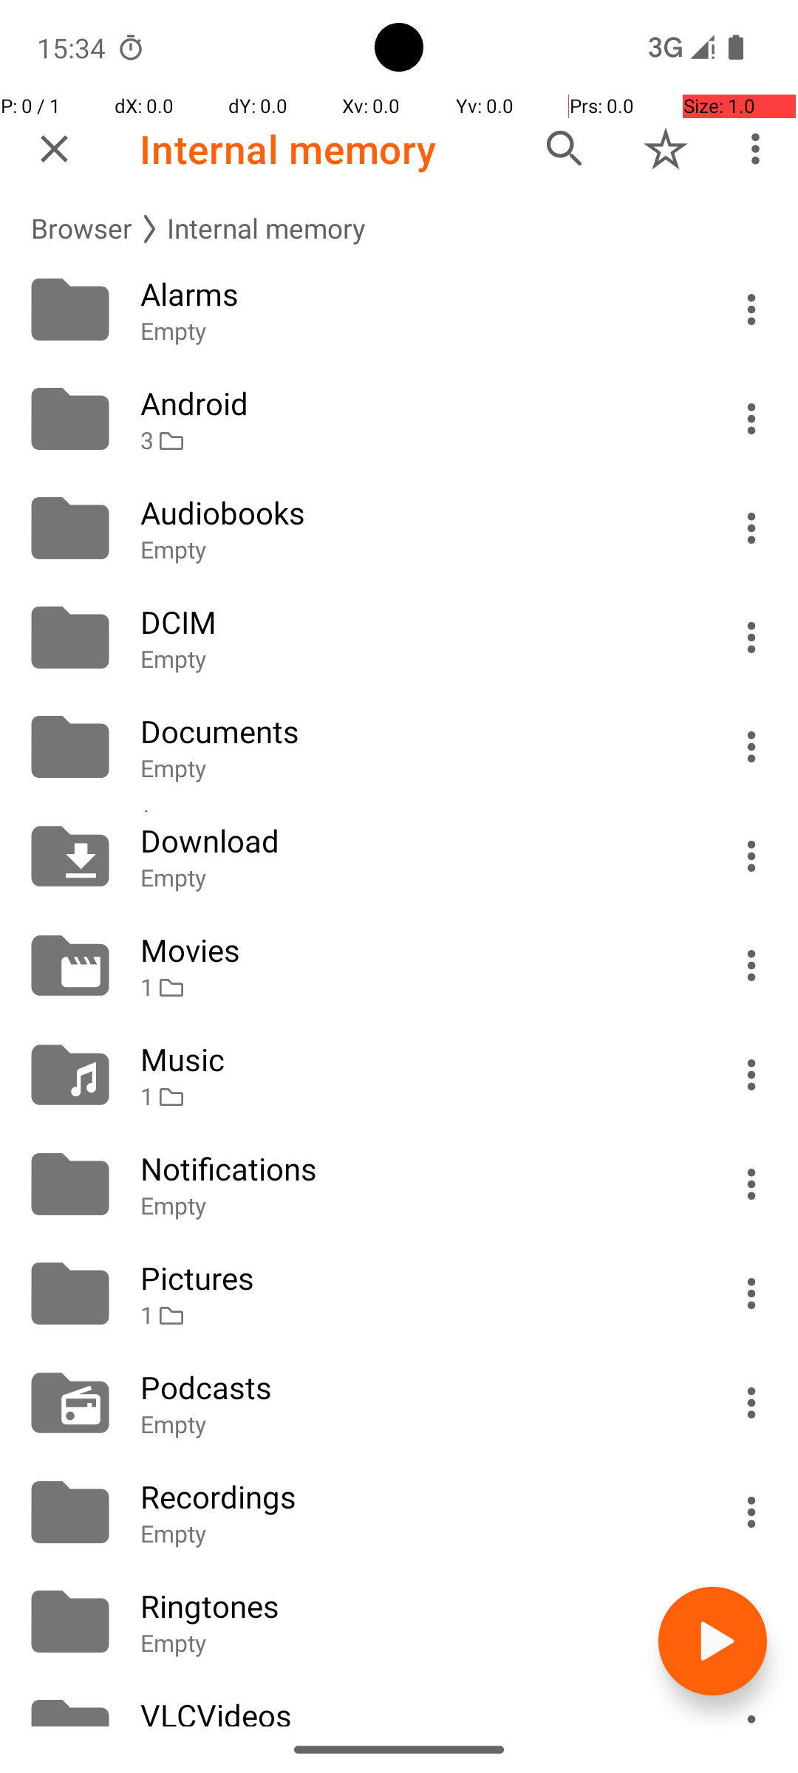 The height and width of the screenshot is (1773, 798). What do you see at coordinates (399, 1701) in the screenshot?
I see `Folder: VLCVideos, 6 media files` at bounding box center [399, 1701].